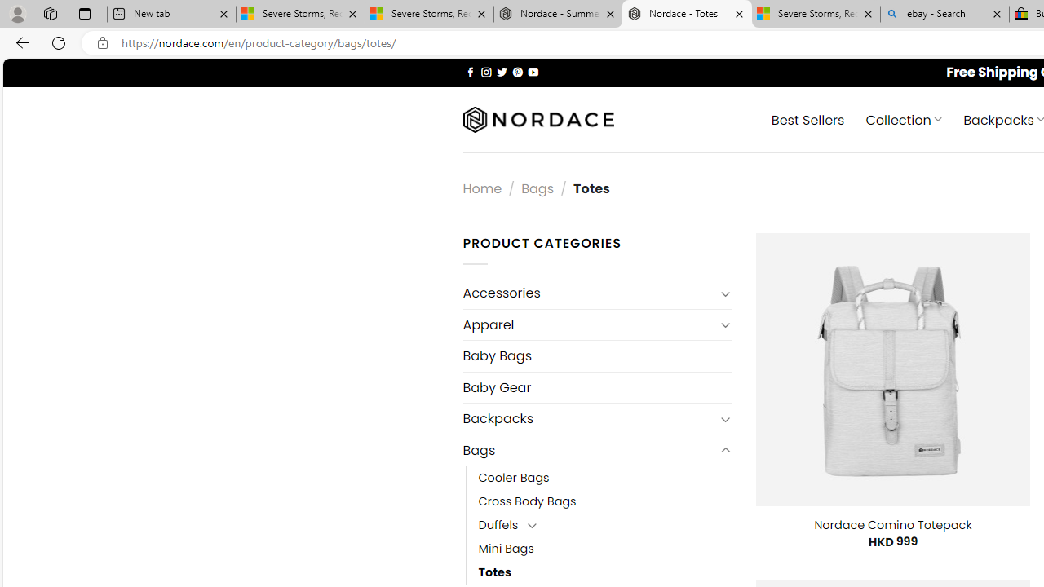  What do you see at coordinates (589, 293) in the screenshot?
I see `Accessories` at bounding box center [589, 293].